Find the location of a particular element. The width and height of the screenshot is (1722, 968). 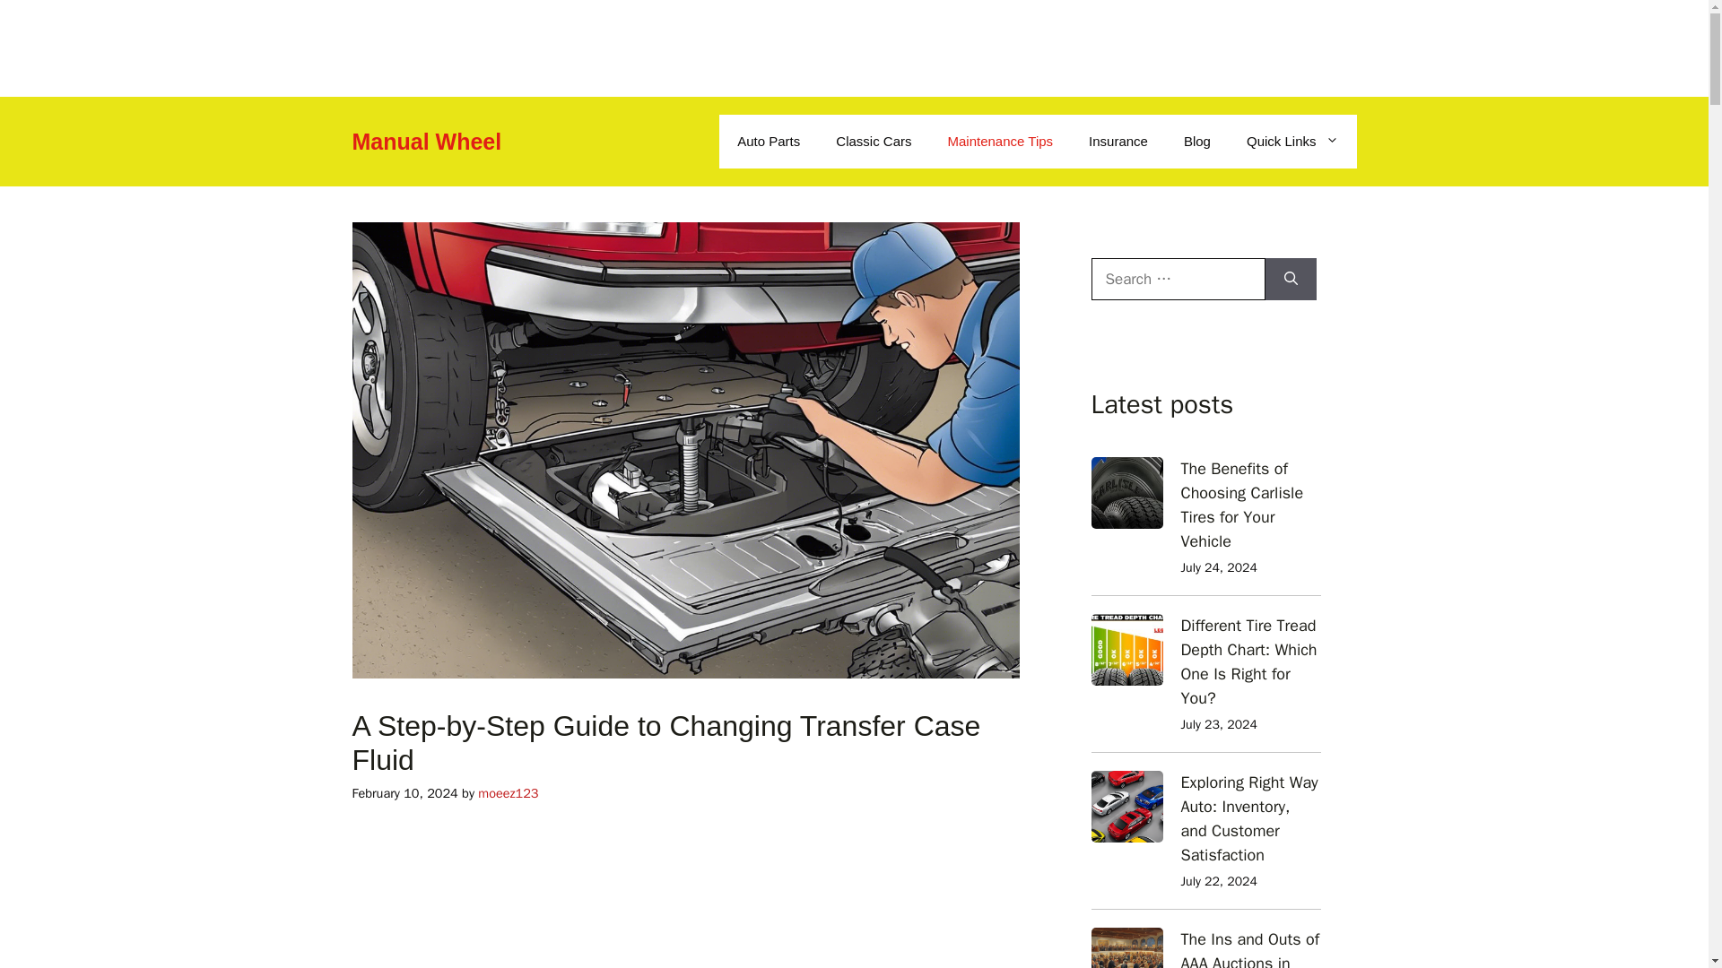

Blog is located at coordinates (1196, 142).